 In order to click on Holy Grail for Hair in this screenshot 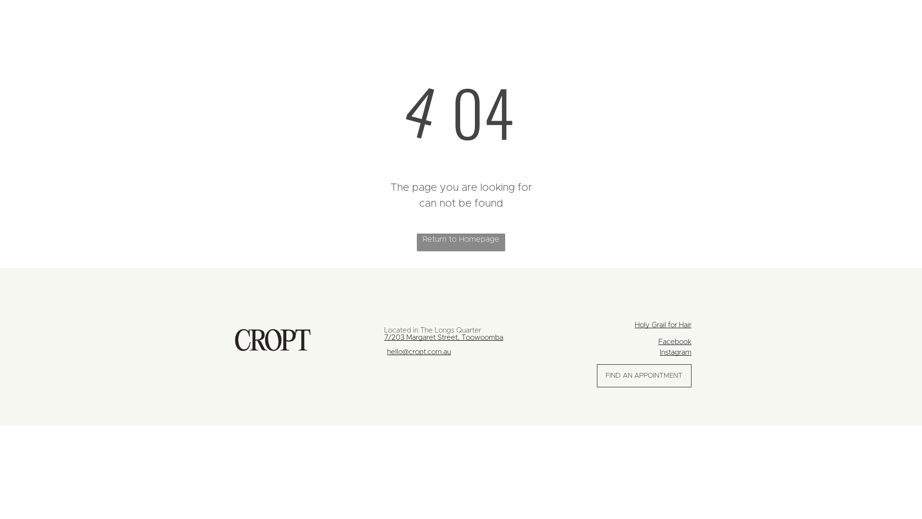, I will do `click(663, 325)`.